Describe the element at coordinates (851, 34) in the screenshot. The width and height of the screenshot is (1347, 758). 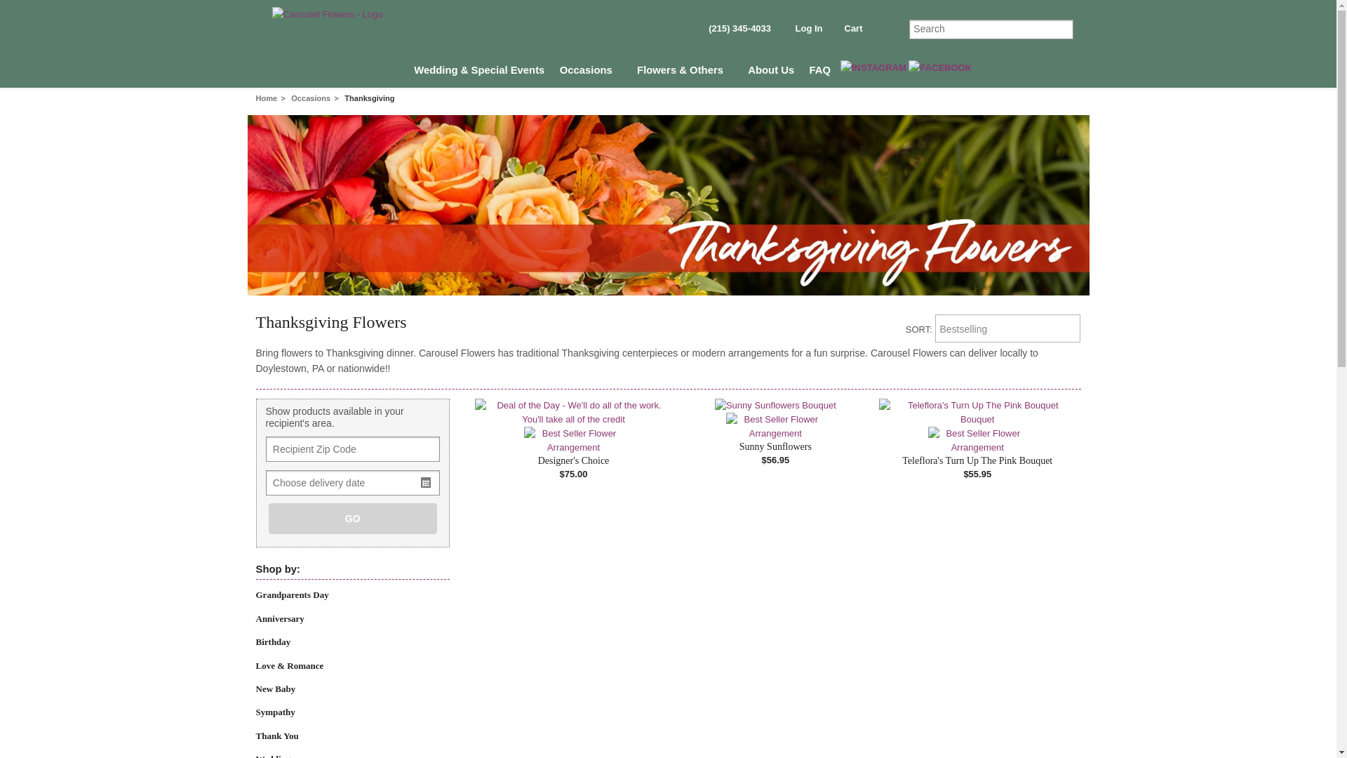
I see `Cart` at that location.